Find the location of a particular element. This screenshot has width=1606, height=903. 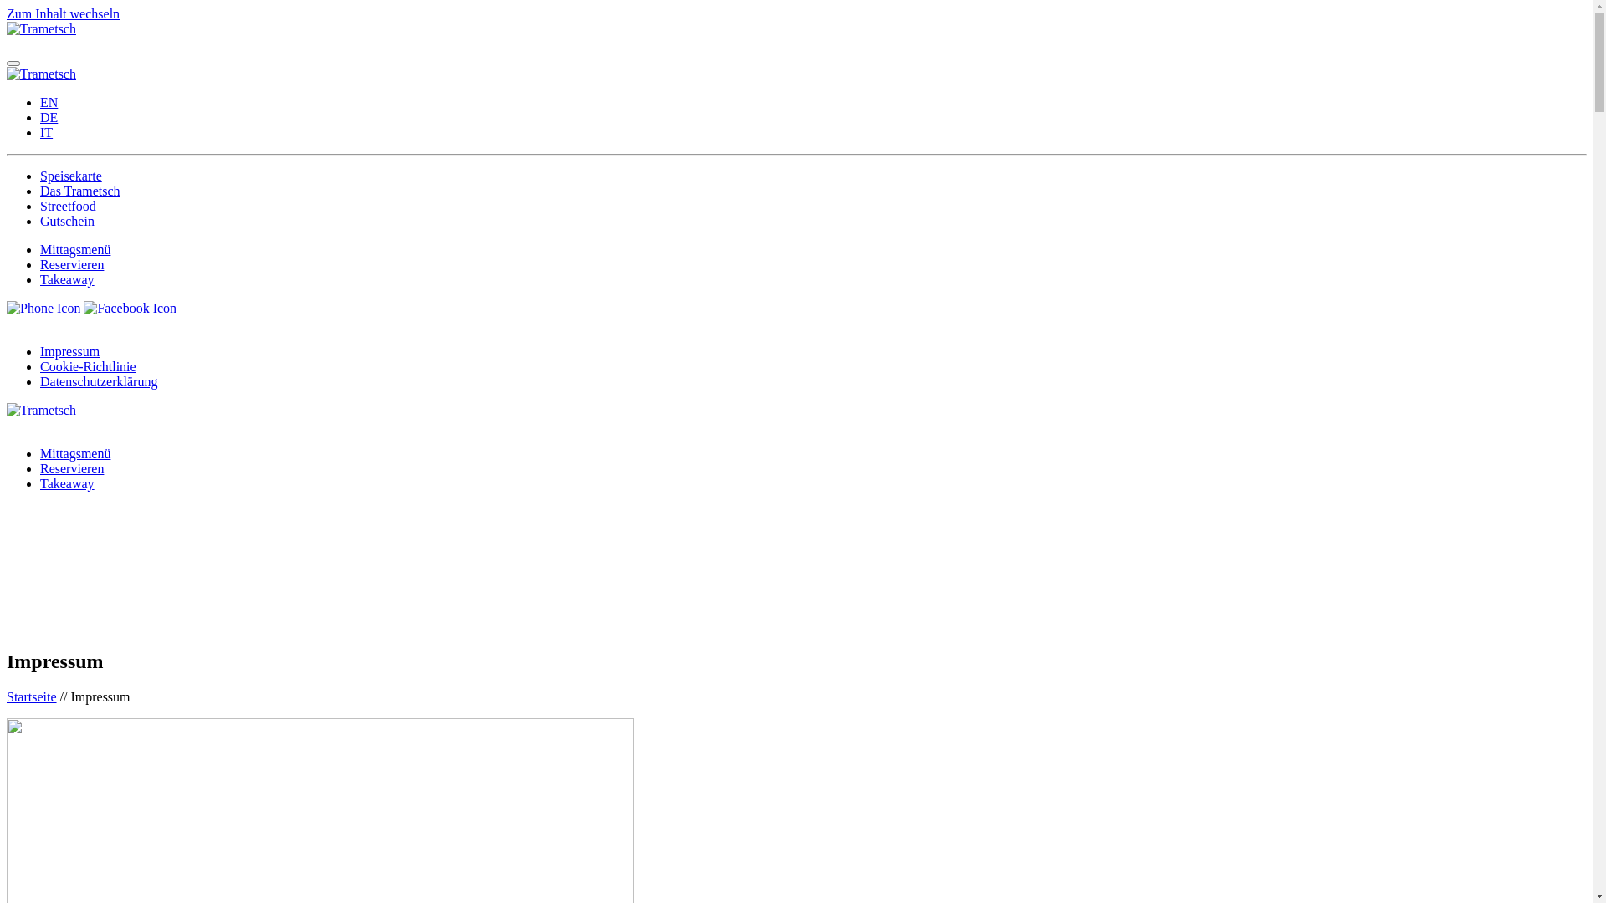

DE is located at coordinates (49, 117).